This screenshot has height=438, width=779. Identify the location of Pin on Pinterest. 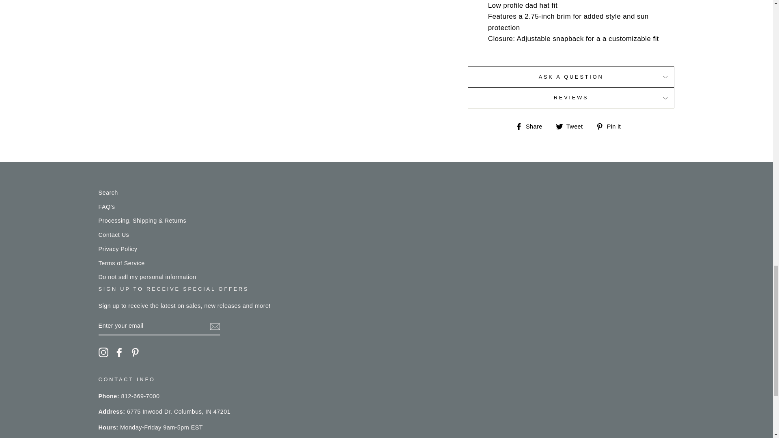
(611, 127).